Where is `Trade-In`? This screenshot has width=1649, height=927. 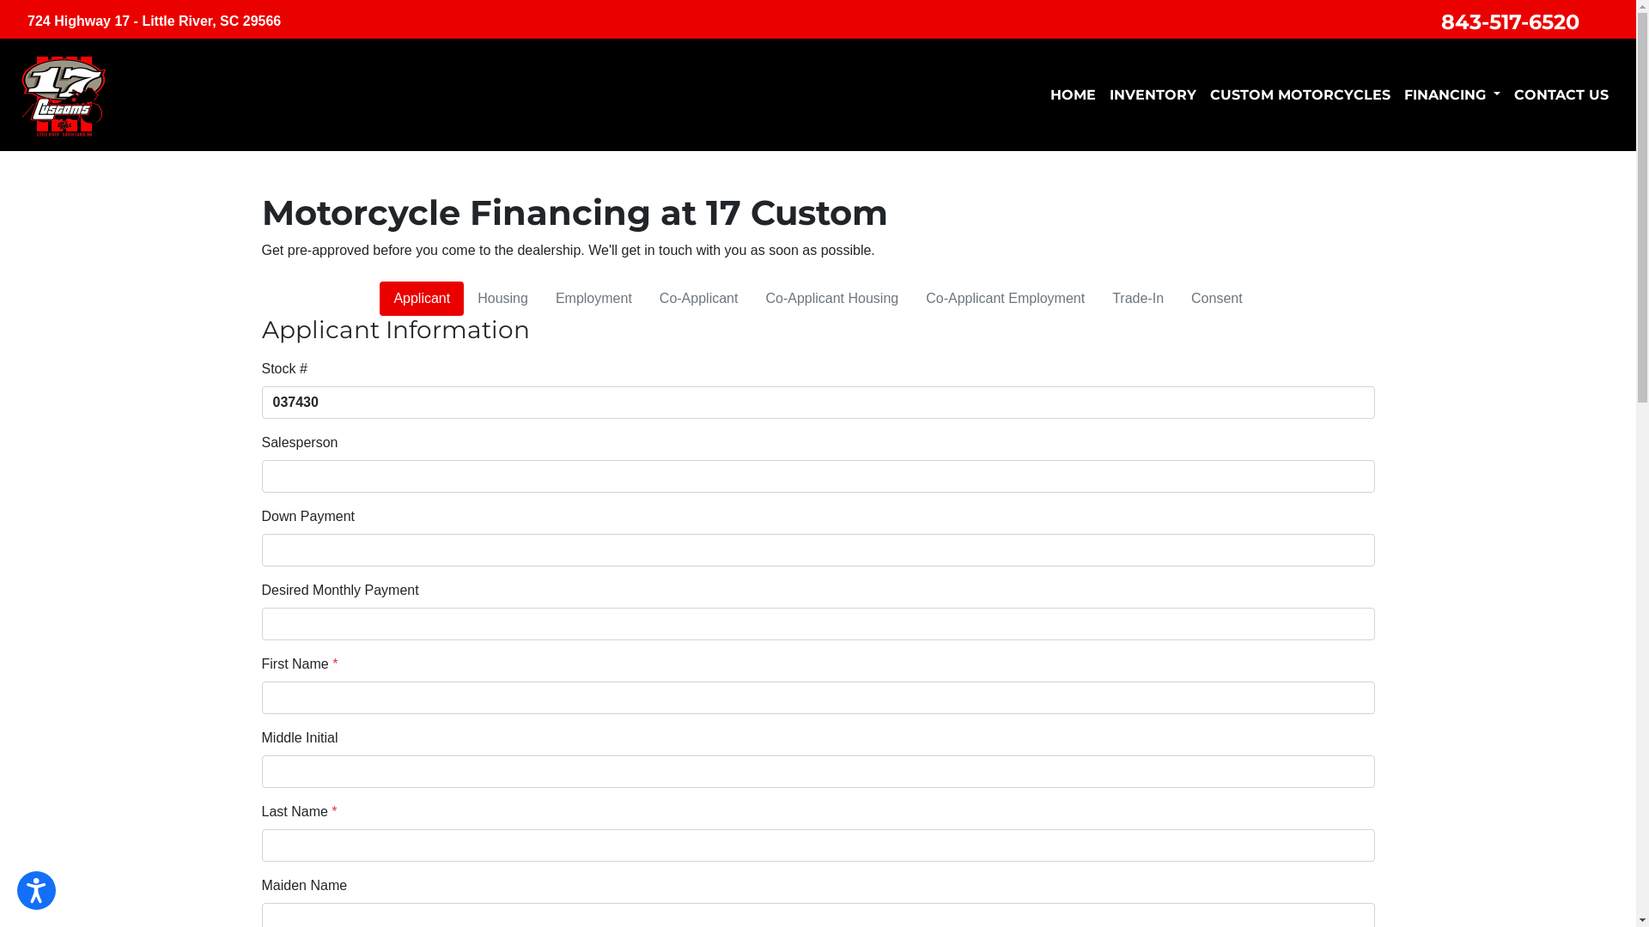
Trade-In is located at coordinates (1138, 299).